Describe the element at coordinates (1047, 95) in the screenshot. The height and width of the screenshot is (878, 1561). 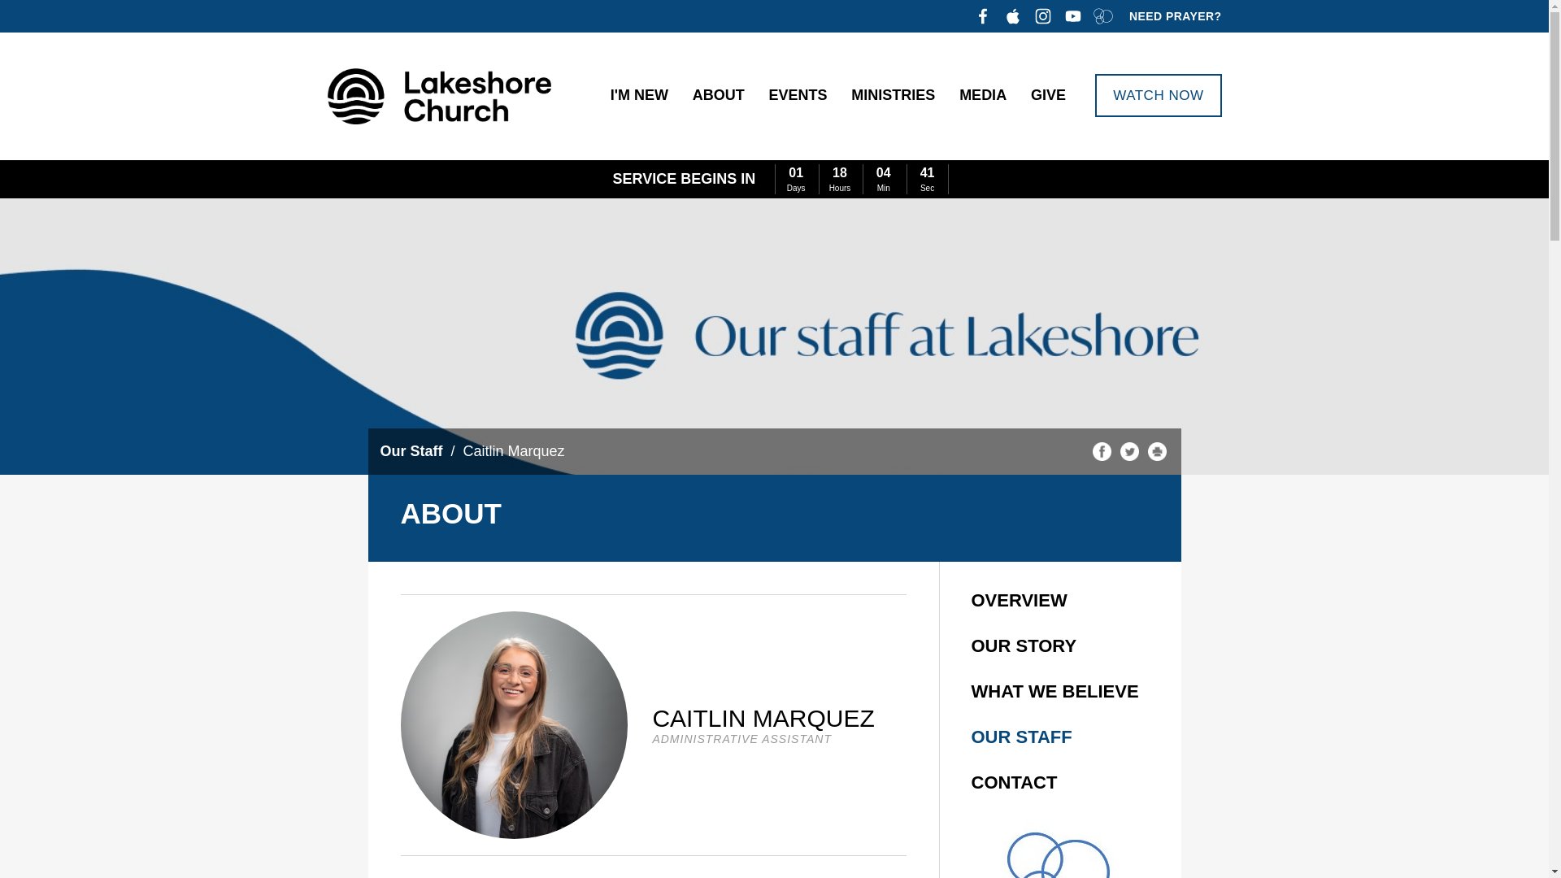
I see `GIVE` at that location.